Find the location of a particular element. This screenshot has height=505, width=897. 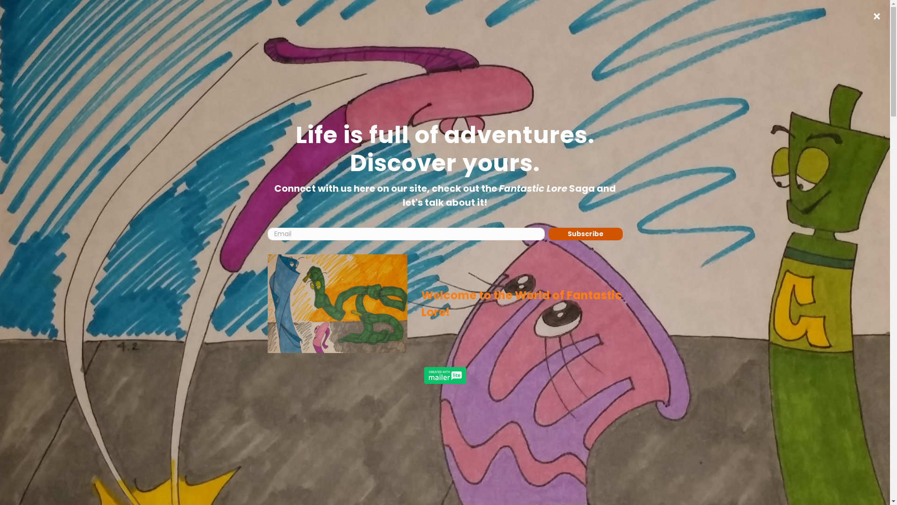

Contact is located at coordinates (681, 19).